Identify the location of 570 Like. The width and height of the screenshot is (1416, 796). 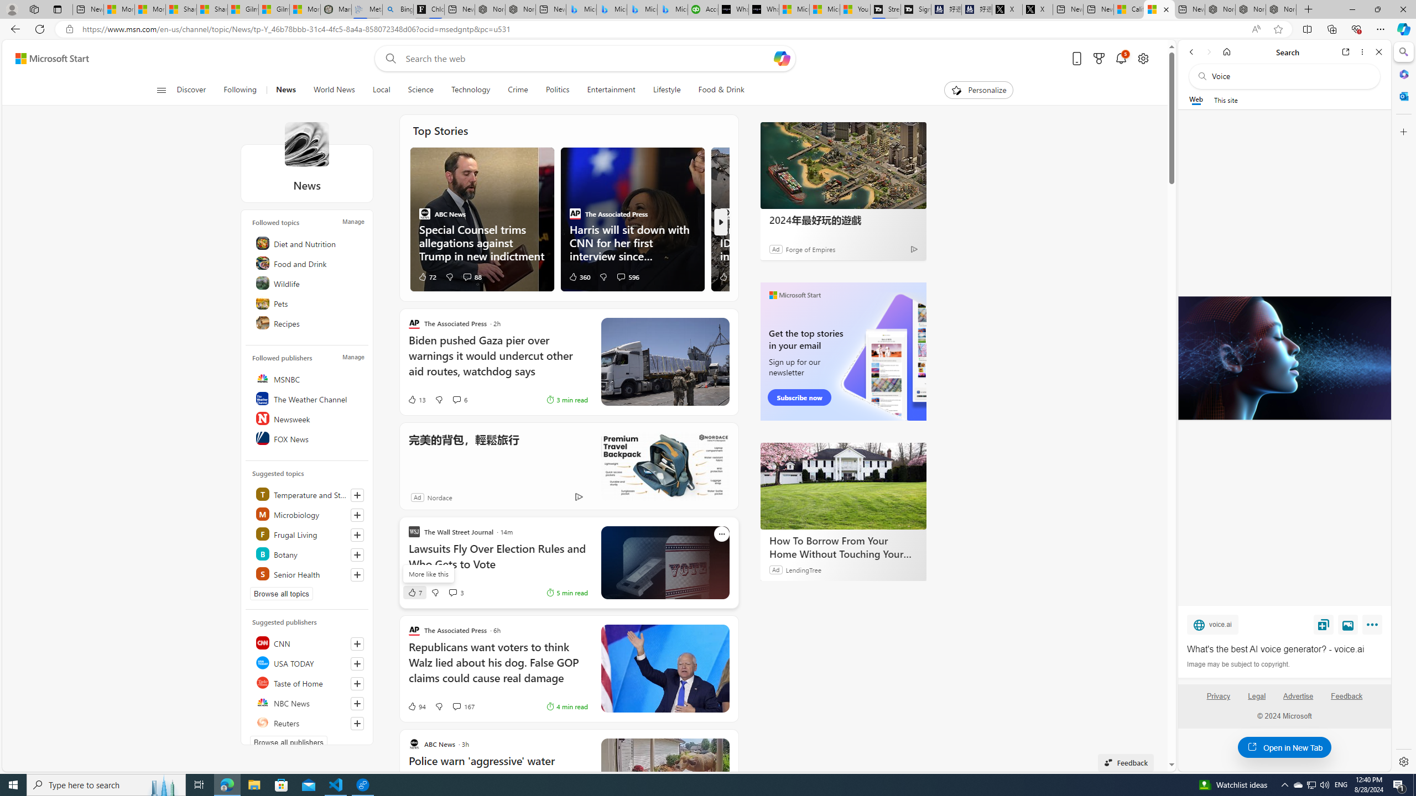
(729, 276).